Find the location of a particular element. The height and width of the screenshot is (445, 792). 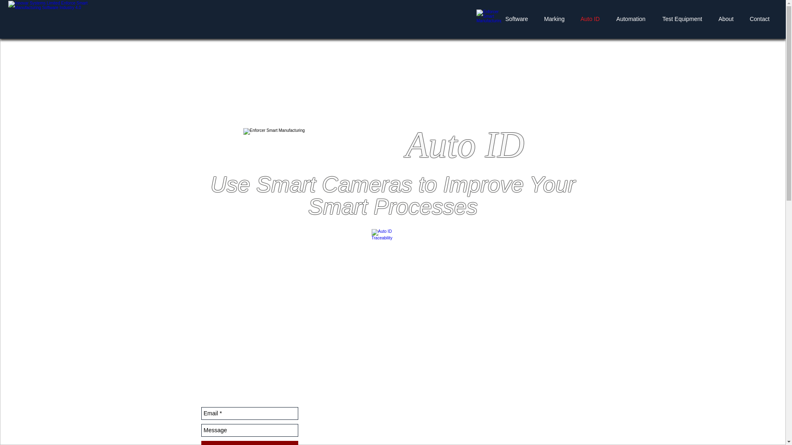

Test Equipment is located at coordinates (682, 19).